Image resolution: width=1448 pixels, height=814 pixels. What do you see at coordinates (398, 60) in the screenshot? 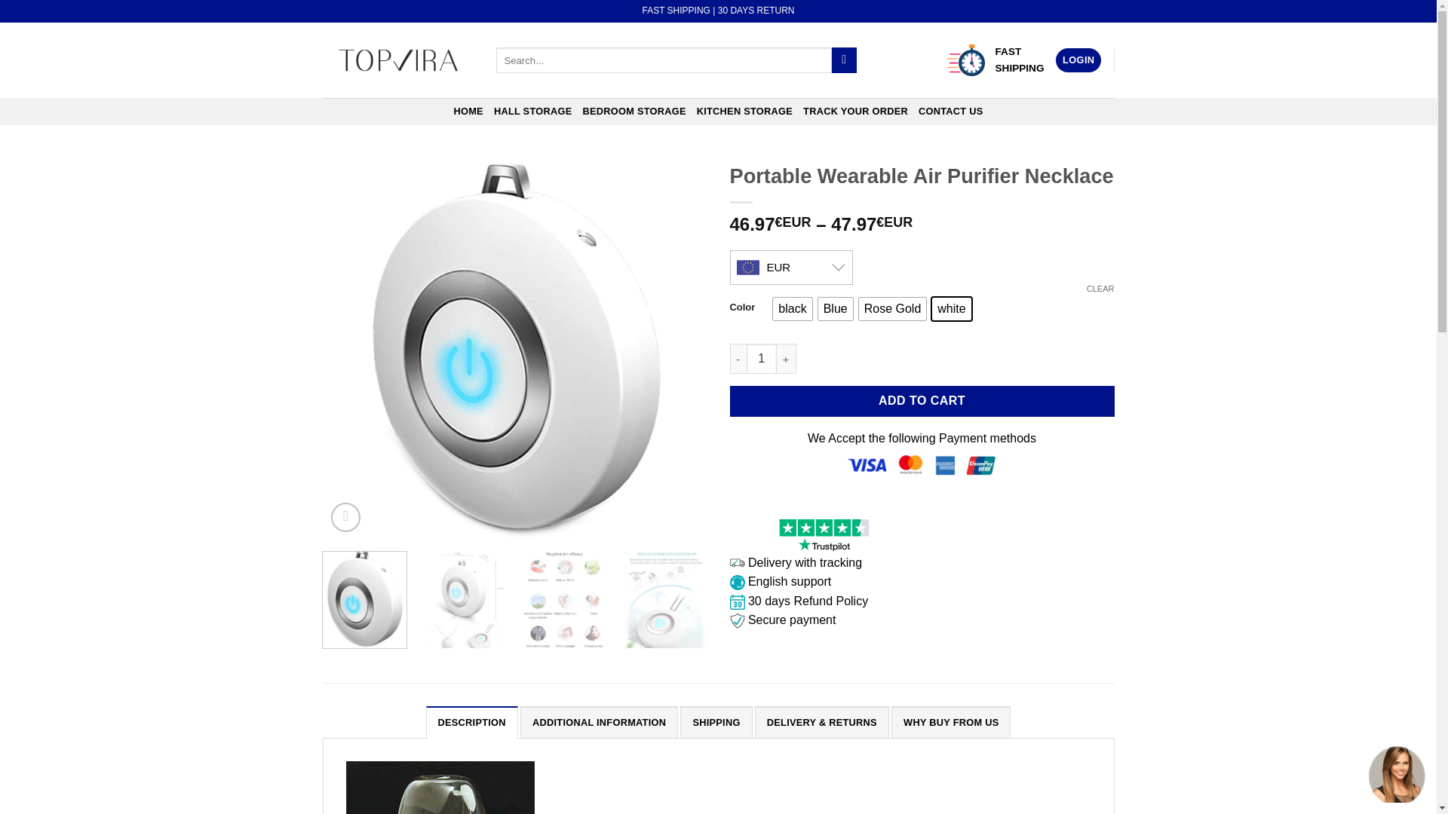
I see `Topvira` at bounding box center [398, 60].